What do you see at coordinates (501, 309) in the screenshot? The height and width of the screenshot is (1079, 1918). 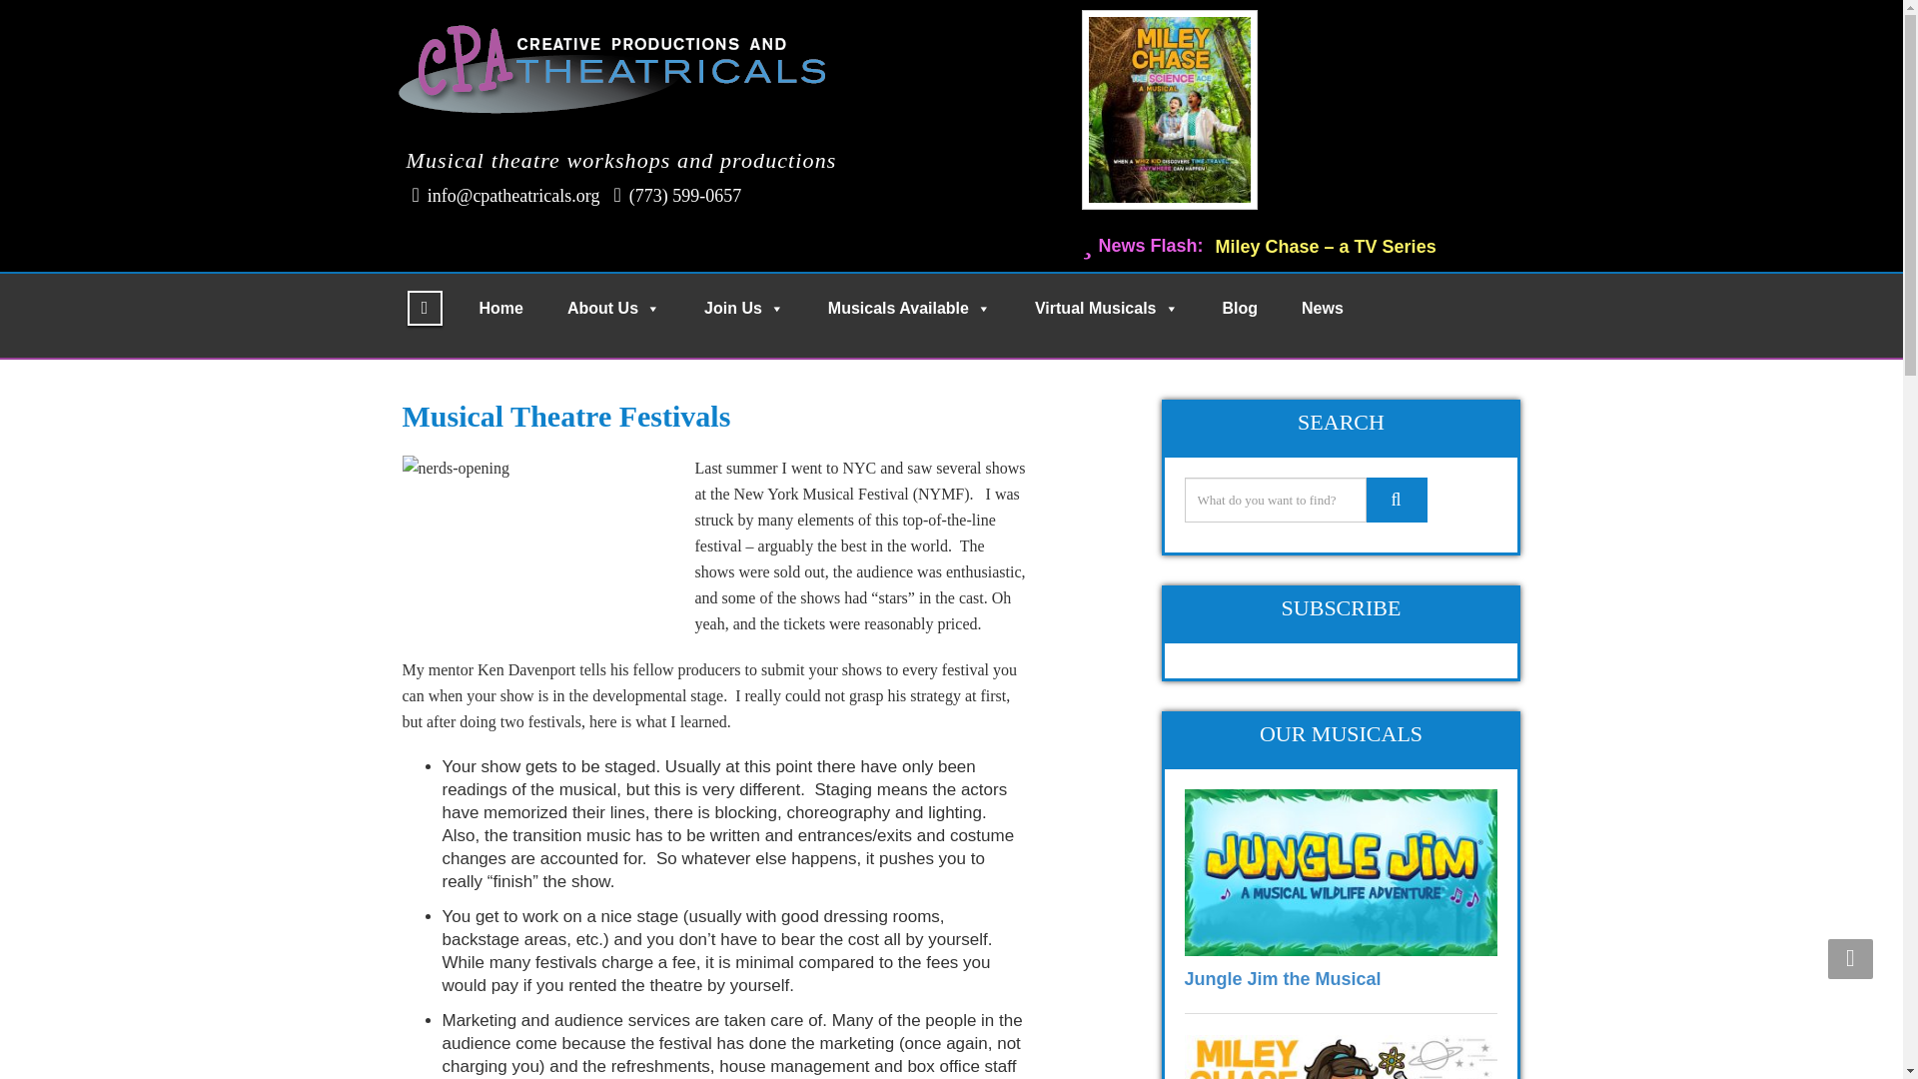 I see `Home` at bounding box center [501, 309].